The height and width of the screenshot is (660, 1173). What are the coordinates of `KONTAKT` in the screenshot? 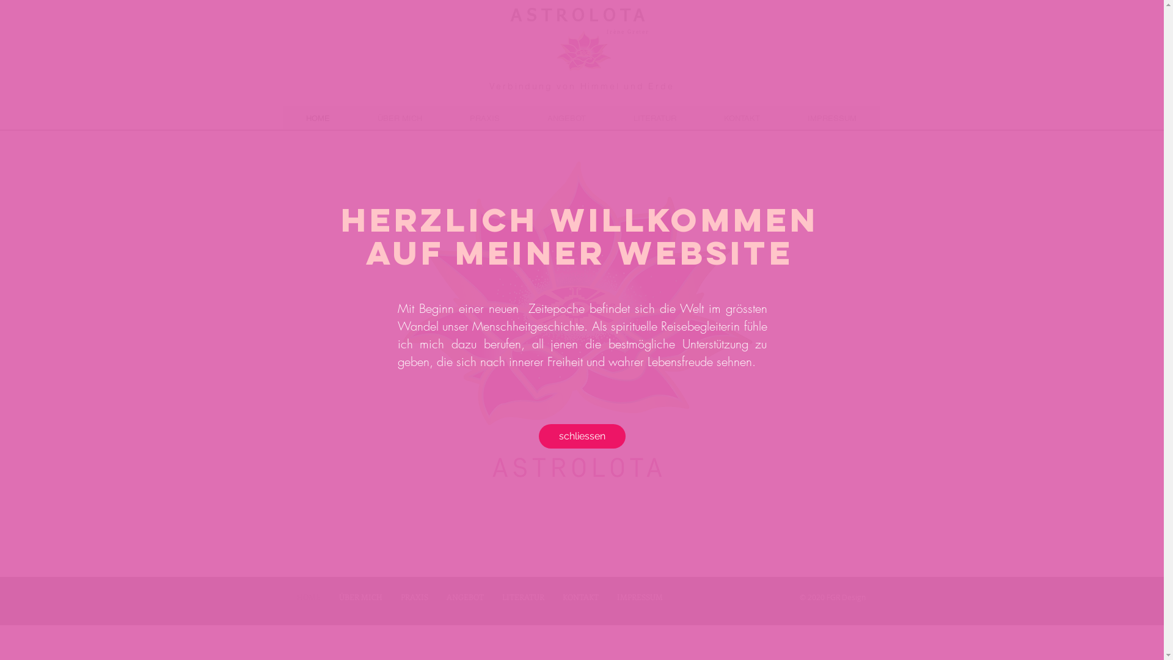 It's located at (580, 597).